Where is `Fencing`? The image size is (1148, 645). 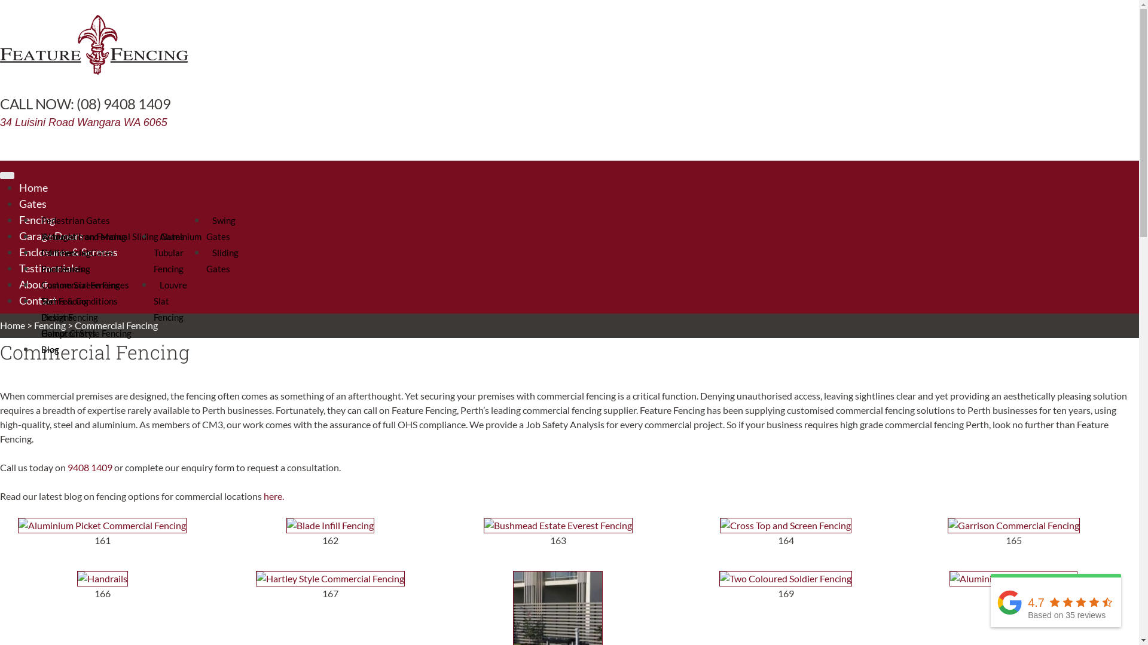 Fencing is located at coordinates (50, 325).